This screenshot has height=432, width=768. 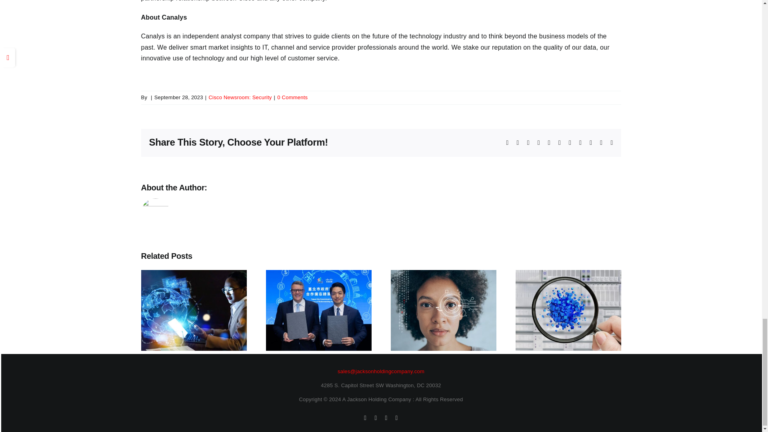 I want to click on Telegram, so click(x=559, y=142).